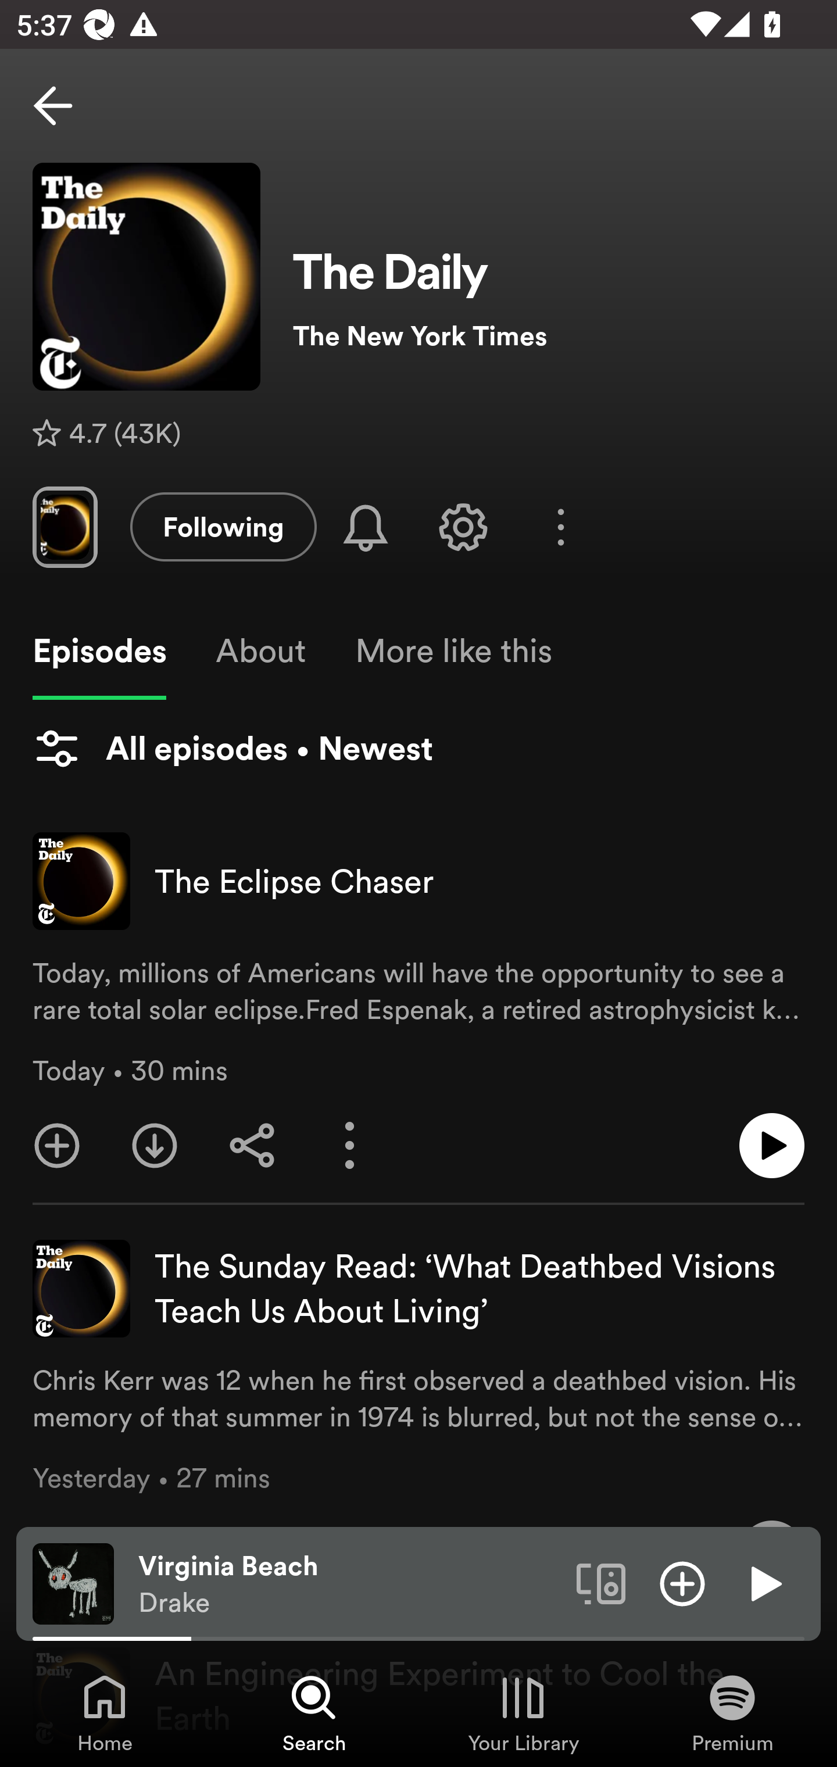 The height and width of the screenshot is (1767, 837). I want to click on More like this, so click(453, 651).